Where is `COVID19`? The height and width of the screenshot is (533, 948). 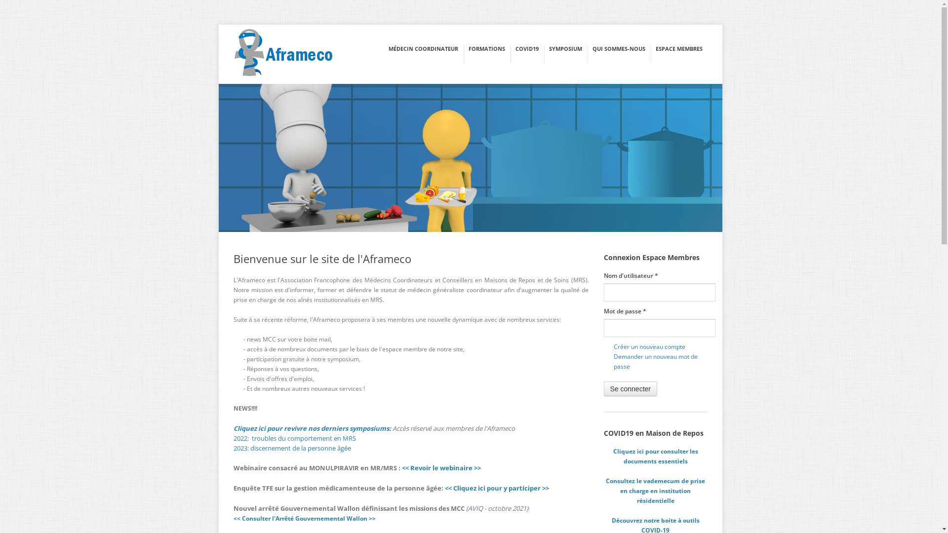
COVID19 is located at coordinates (527, 48).